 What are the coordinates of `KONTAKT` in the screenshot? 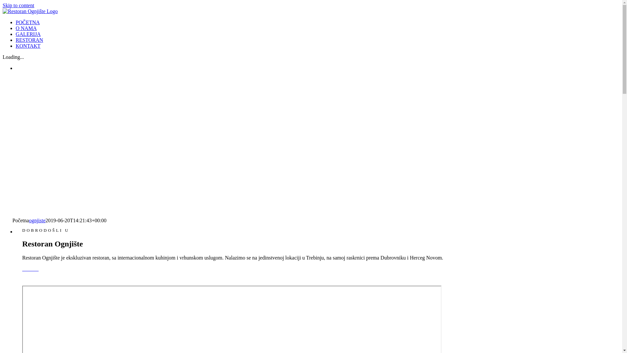 It's located at (28, 46).